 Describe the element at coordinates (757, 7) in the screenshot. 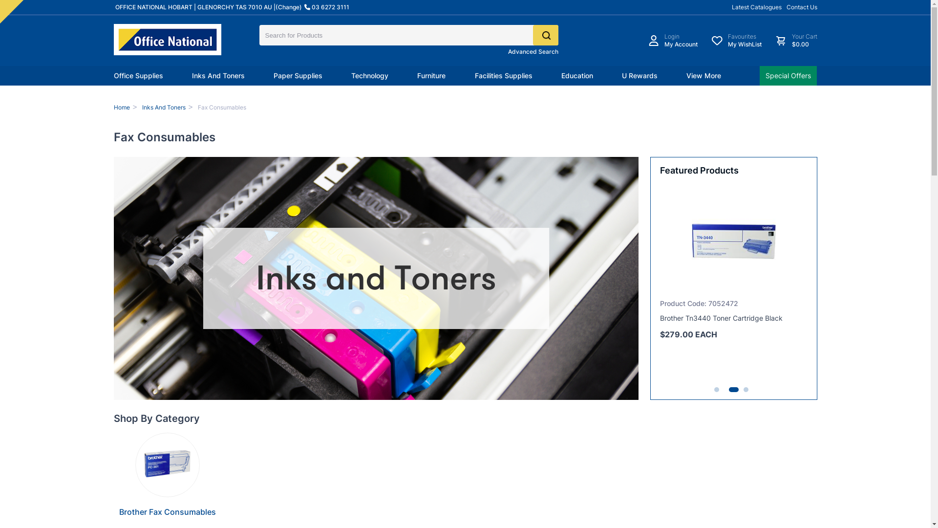

I see `Latest Catalogues` at that location.